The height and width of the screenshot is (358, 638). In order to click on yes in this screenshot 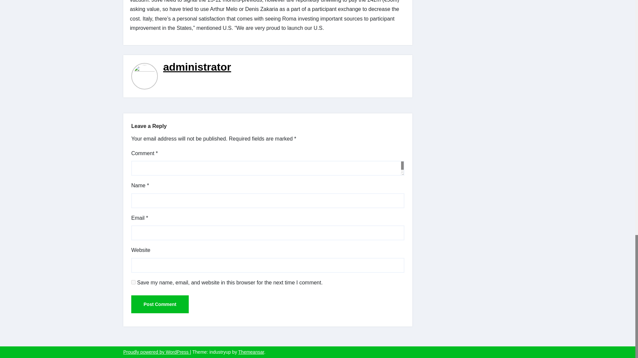, I will do `click(133, 282)`.